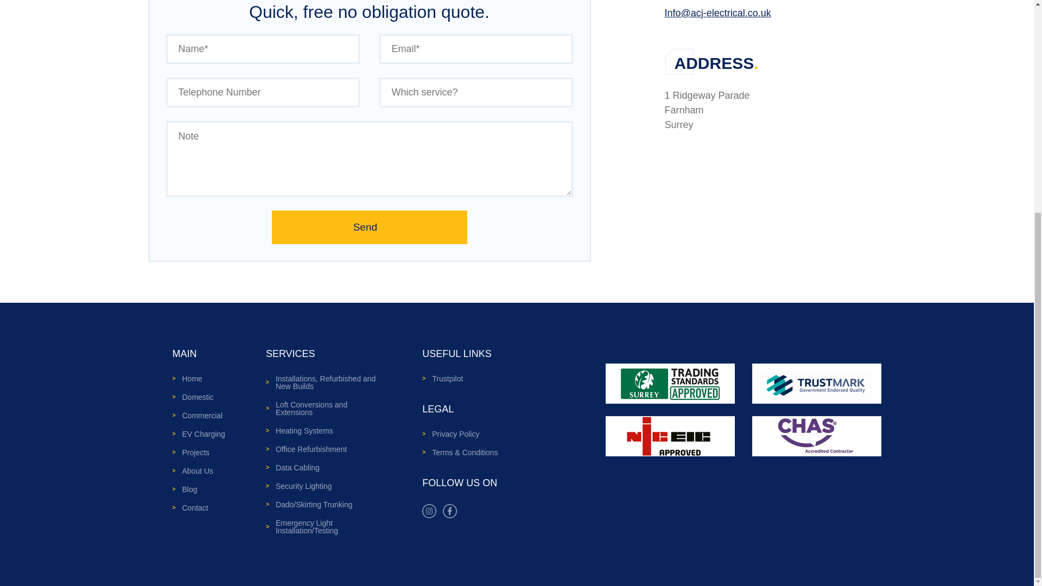  I want to click on Contact, so click(199, 508).